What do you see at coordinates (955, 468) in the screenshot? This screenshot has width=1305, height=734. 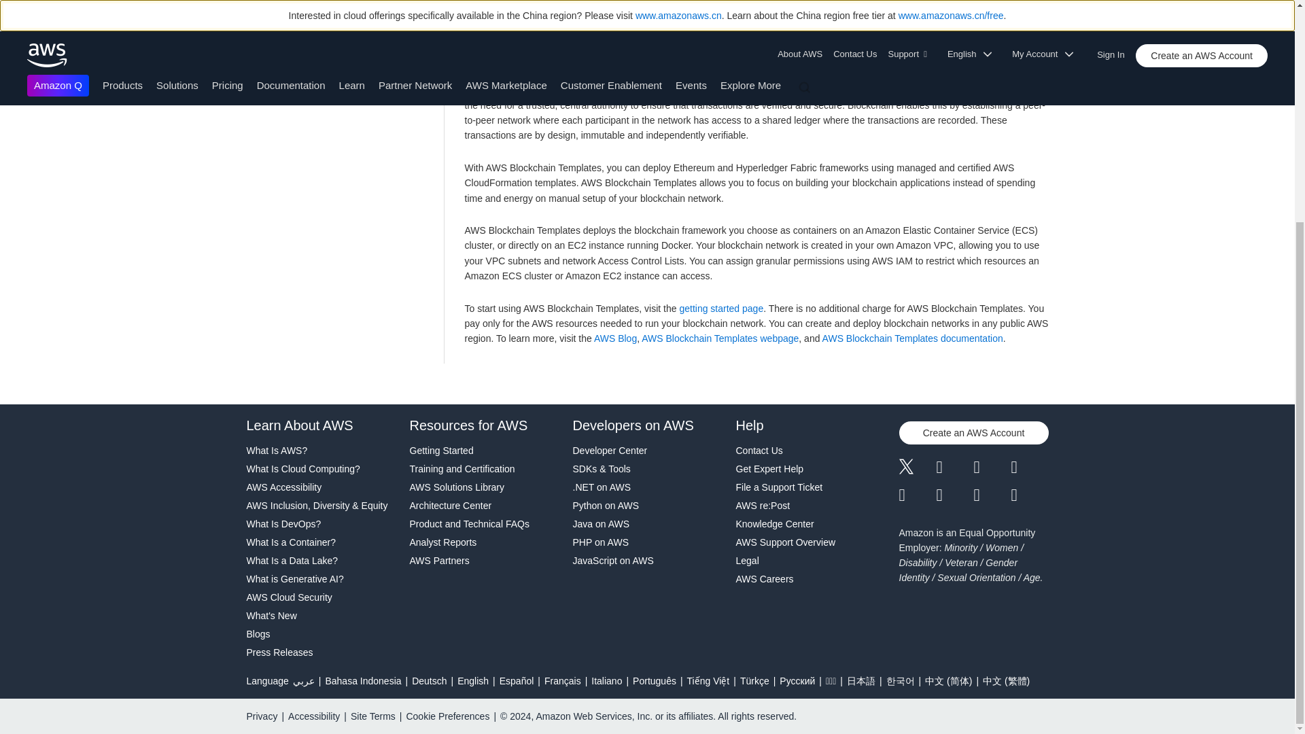 I see `Facebook` at bounding box center [955, 468].